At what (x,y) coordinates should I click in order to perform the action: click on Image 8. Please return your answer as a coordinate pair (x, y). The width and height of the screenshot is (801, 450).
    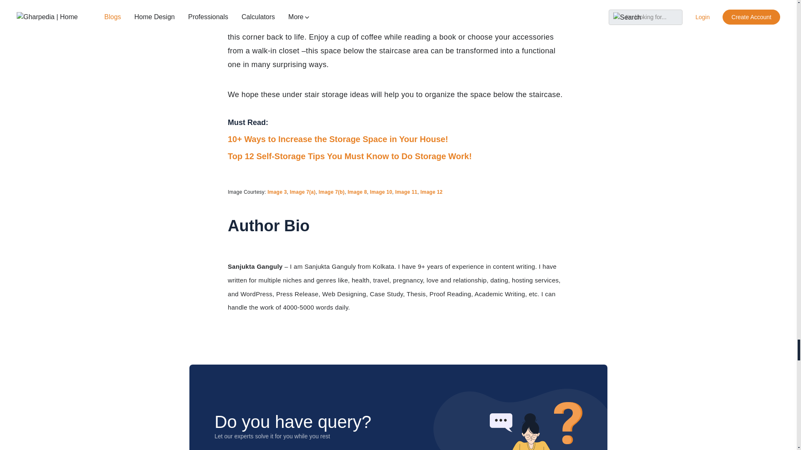
    Looking at the image, I should click on (357, 192).